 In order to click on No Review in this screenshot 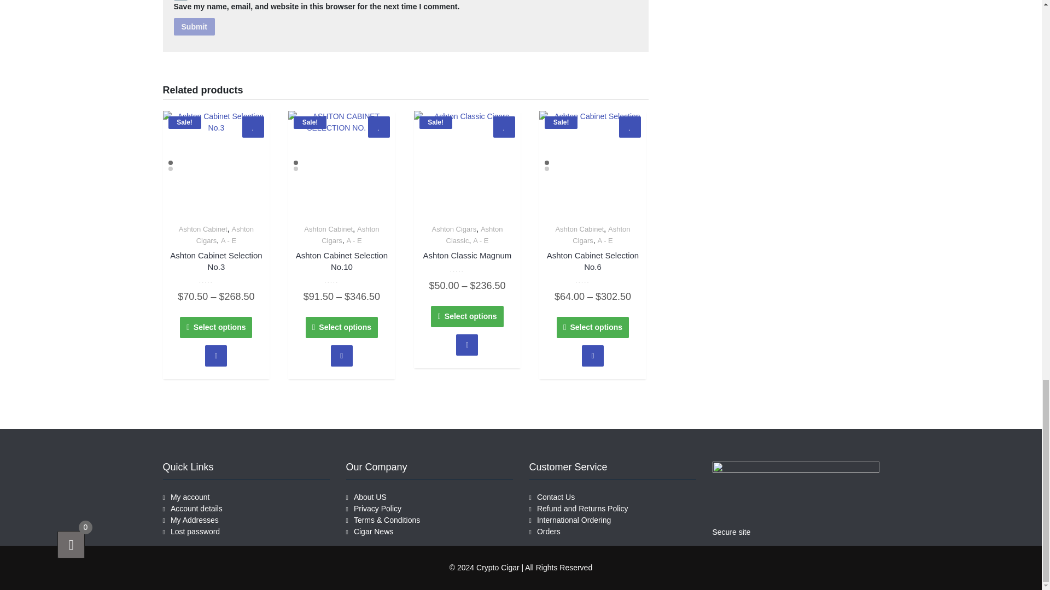, I will do `click(216, 280)`.